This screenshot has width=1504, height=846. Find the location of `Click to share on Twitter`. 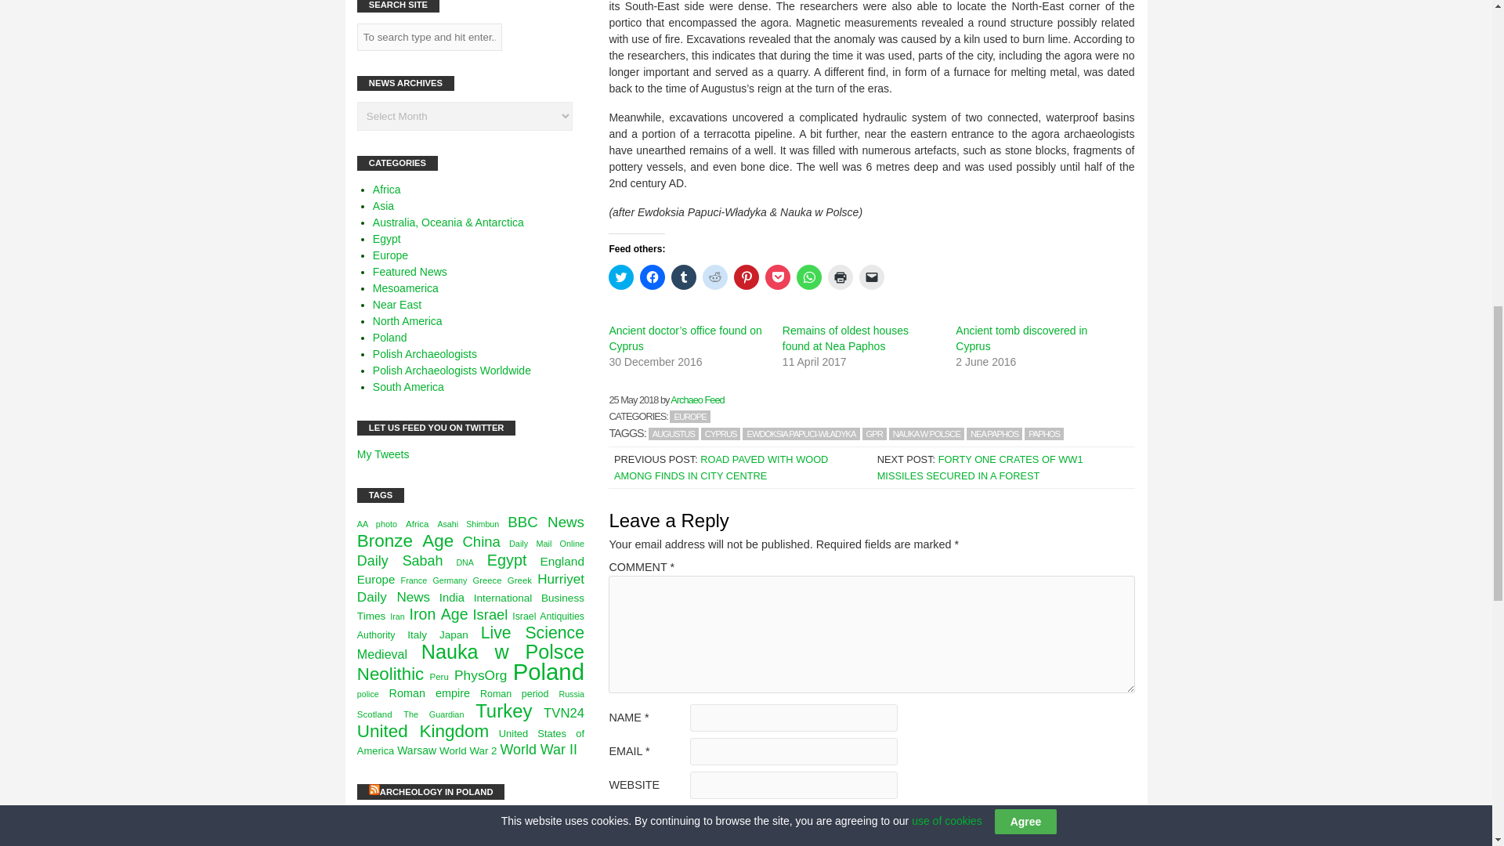

Click to share on Twitter is located at coordinates (620, 277).